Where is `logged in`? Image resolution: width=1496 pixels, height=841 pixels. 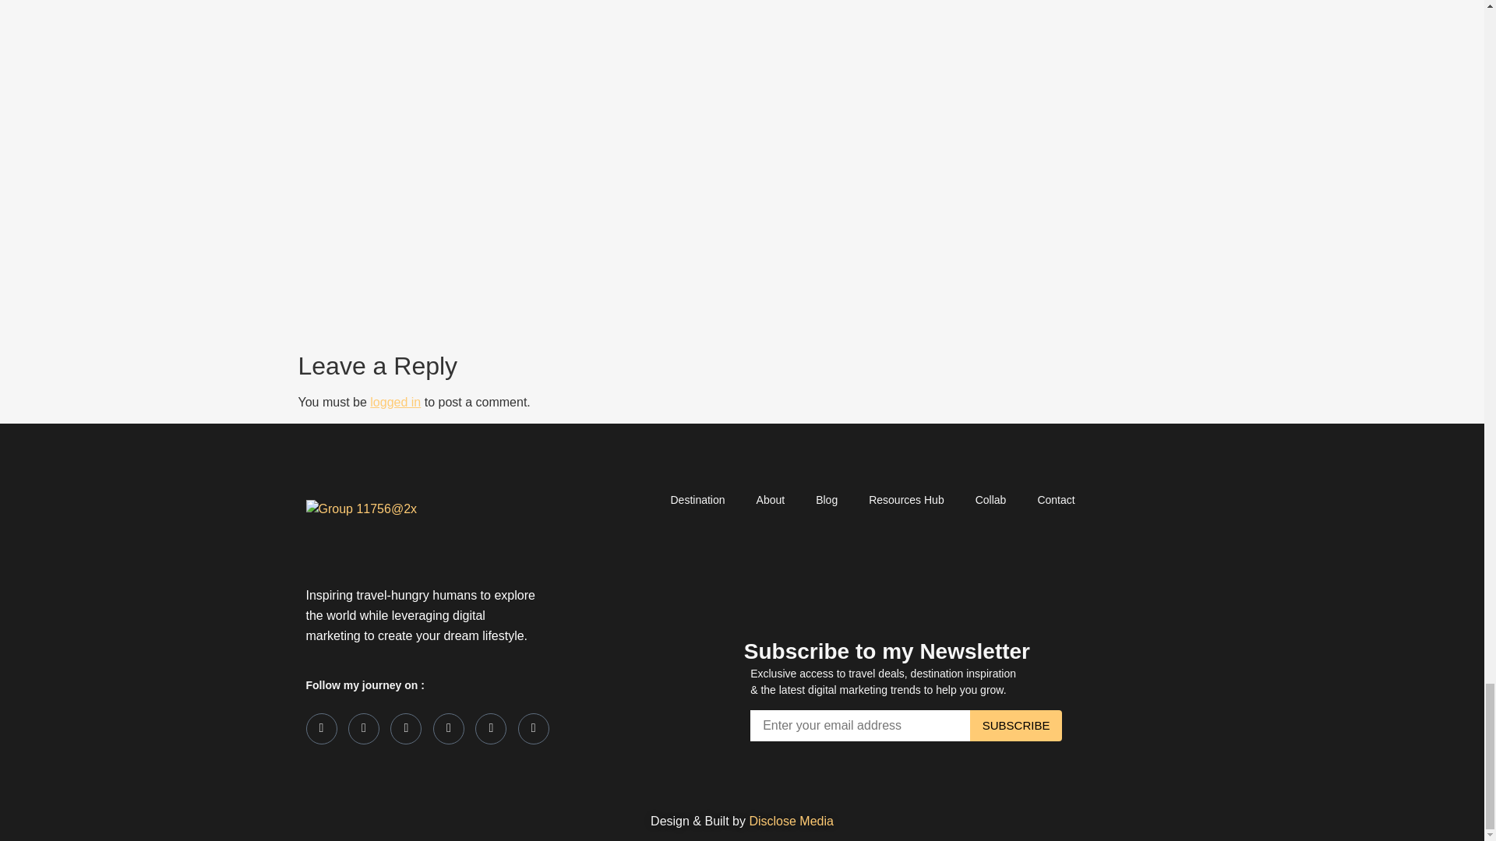
logged in is located at coordinates (394, 402).